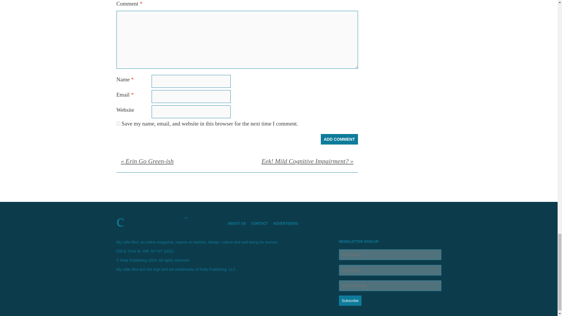  What do you see at coordinates (390, 273) in the screenshot?
I see `NEWSLETTER SIGN-UP` at bounding box center [390, 273].